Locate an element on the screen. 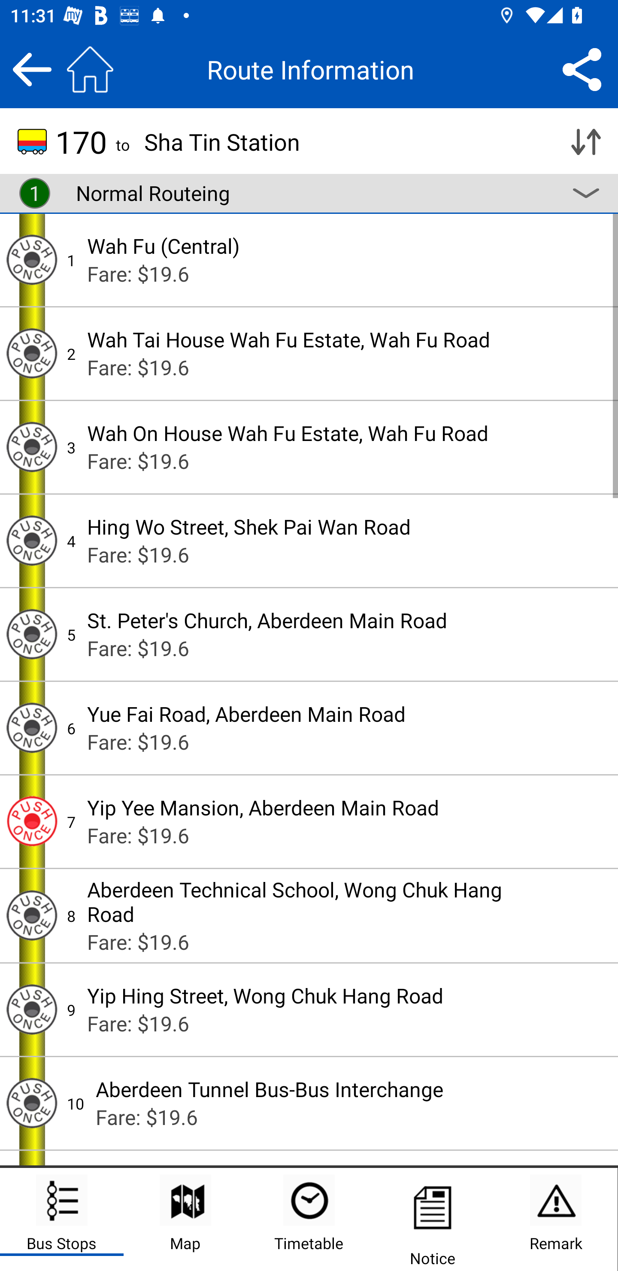 Image resolution: width=618 pixels, height=1271 pixels. Map is located at coordinates (185, 1219).